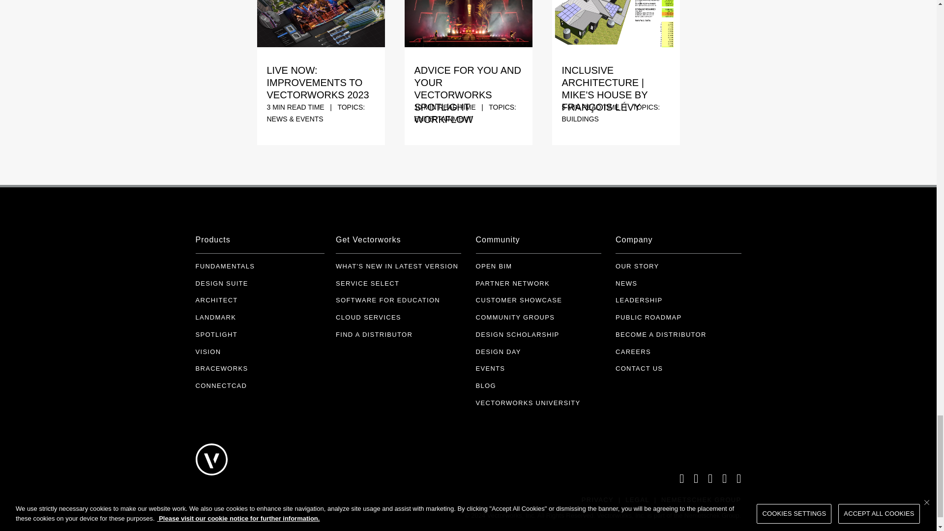 The height and width of the screenshot is (531, 944). Describe the element at coordinates (208, 352) in the screenshot. I see `VISION` at that location.